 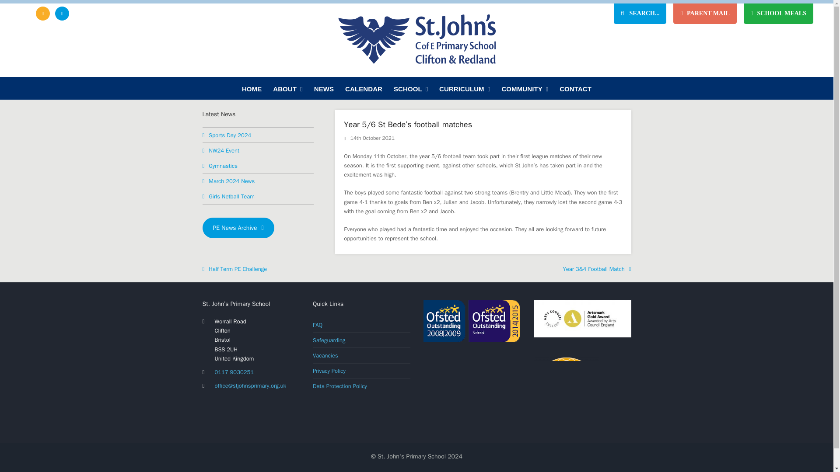 I want to click on Older posts: click here, so click(x=238, y=228).